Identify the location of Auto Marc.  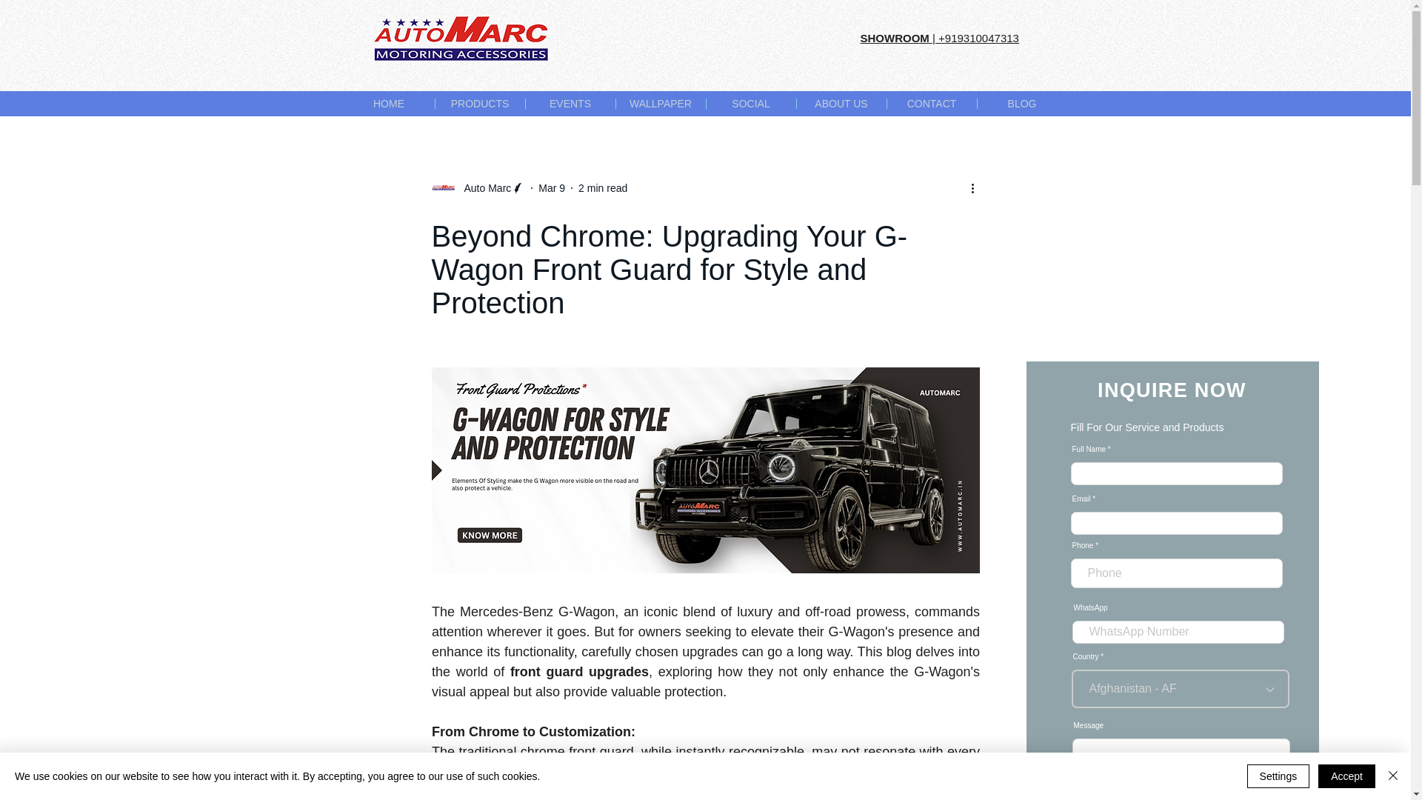
(477, 188).